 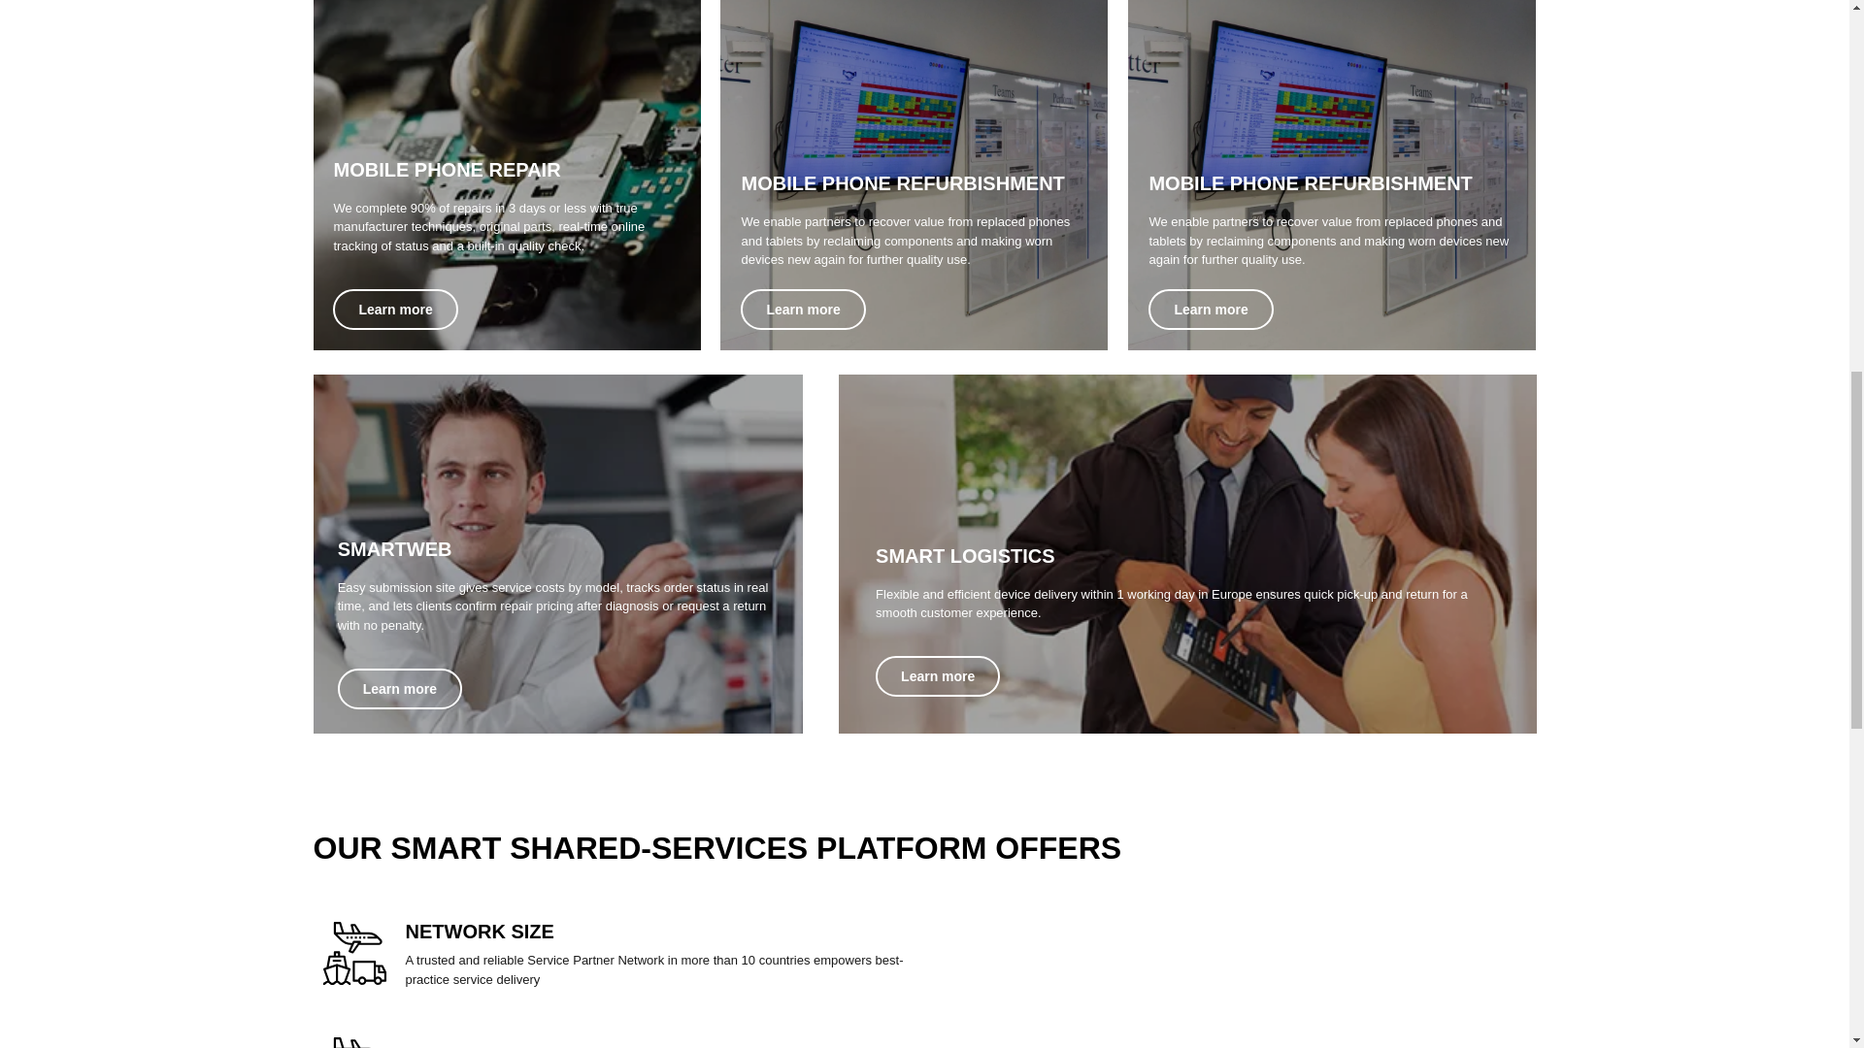 What do you see at coordinates (400, 689) in the screenshot?
I see `Learn more` at bounding box center [400, 689].